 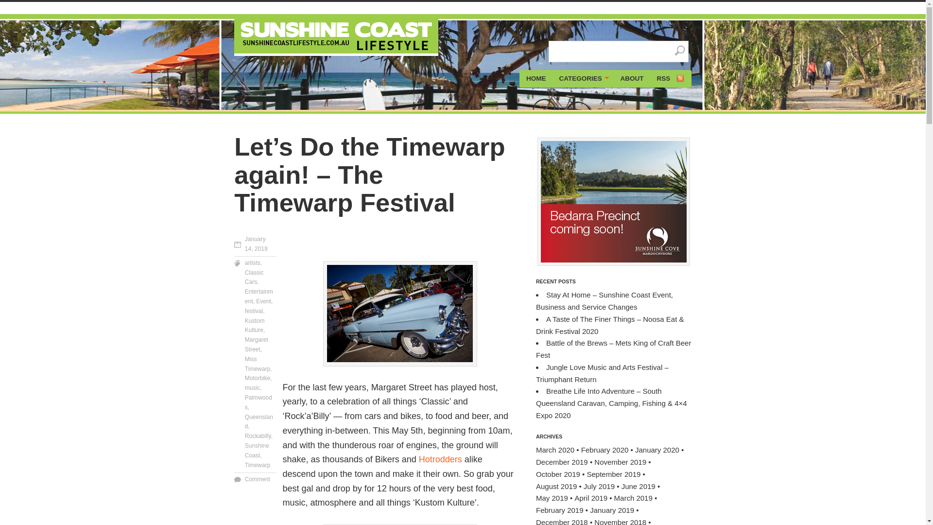 I want to click on Palmwoods, so click(x=259, y=402).